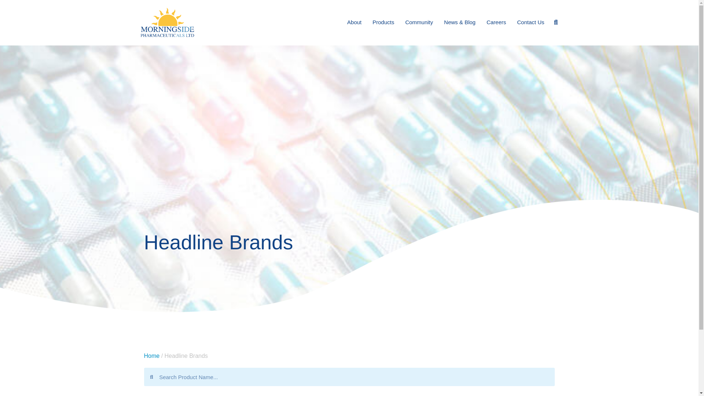  What do you see at coordinates (383, 22) in the screenshot?
I see `Products` at bounding box center [383, 22].